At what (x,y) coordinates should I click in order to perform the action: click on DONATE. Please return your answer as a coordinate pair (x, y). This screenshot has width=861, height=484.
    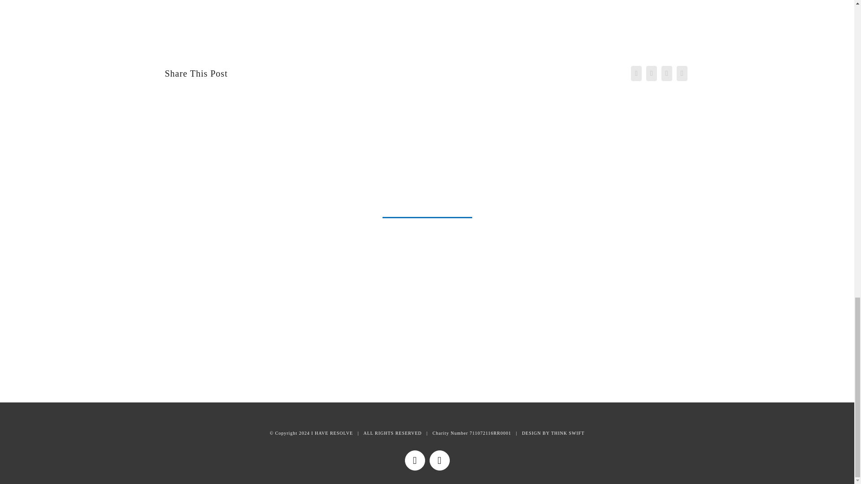
    Looking at the image, I should click on (478, 302).